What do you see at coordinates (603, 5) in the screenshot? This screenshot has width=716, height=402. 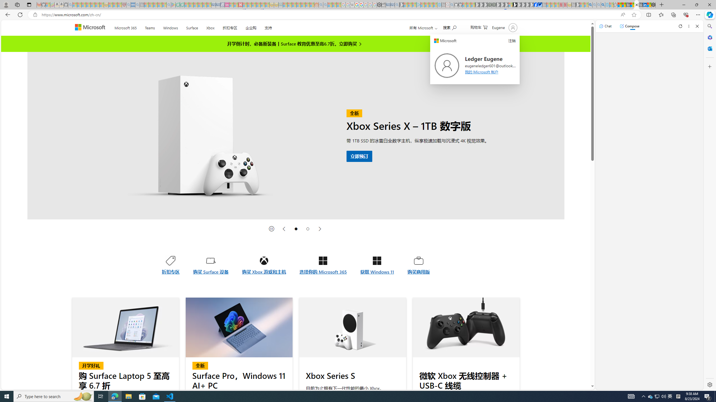 I see `Google Chrome Internet Browser Download - Search Images` at bounding box center [603, 5].